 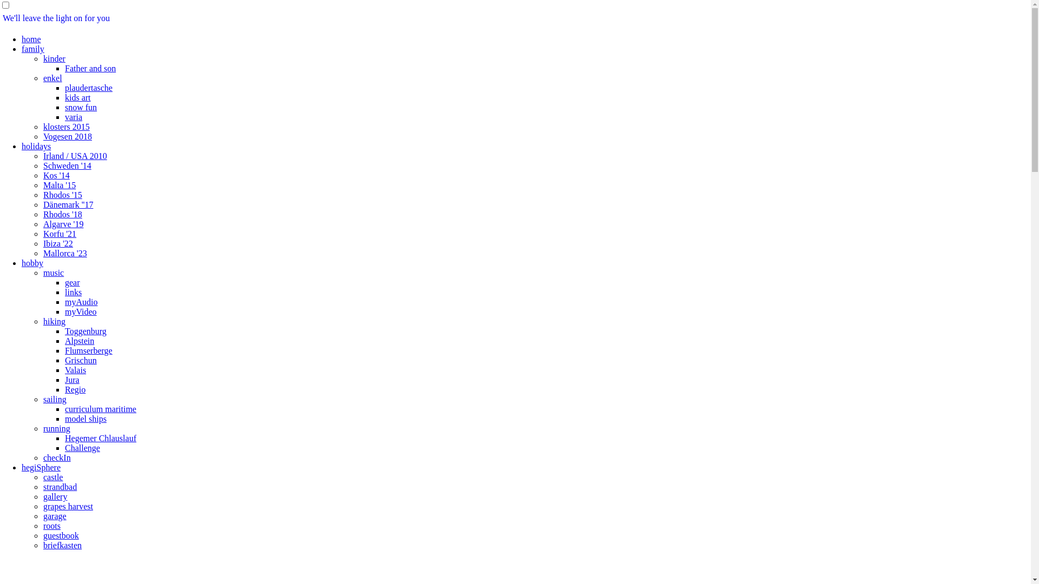 I want to click on castle, so click(x=53, y=477).